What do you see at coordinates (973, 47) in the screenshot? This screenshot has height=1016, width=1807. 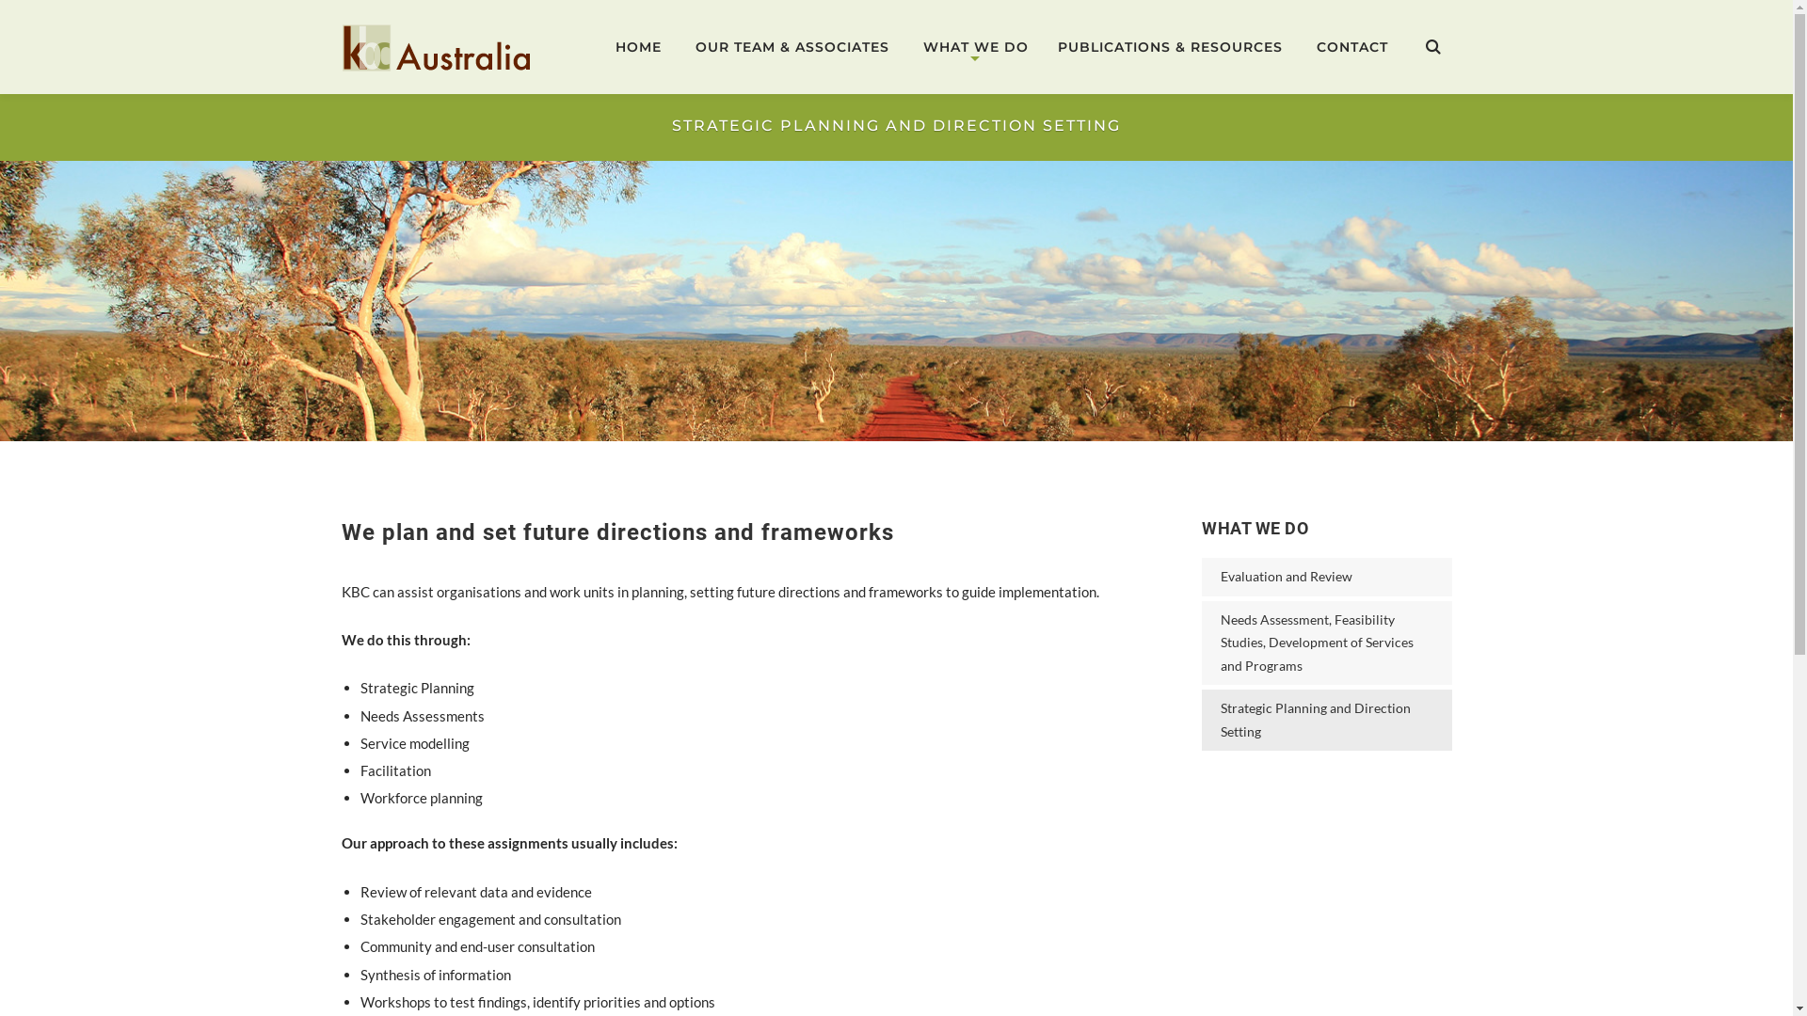 I see `WHAT WE DO` at bounding box center [973, 47].